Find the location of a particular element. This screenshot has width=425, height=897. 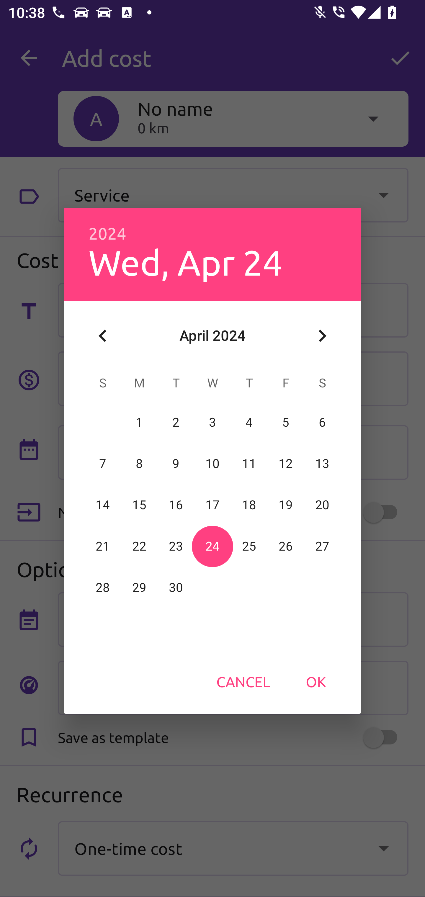

26 26 April 2024 is located at coordinates (285, 546).